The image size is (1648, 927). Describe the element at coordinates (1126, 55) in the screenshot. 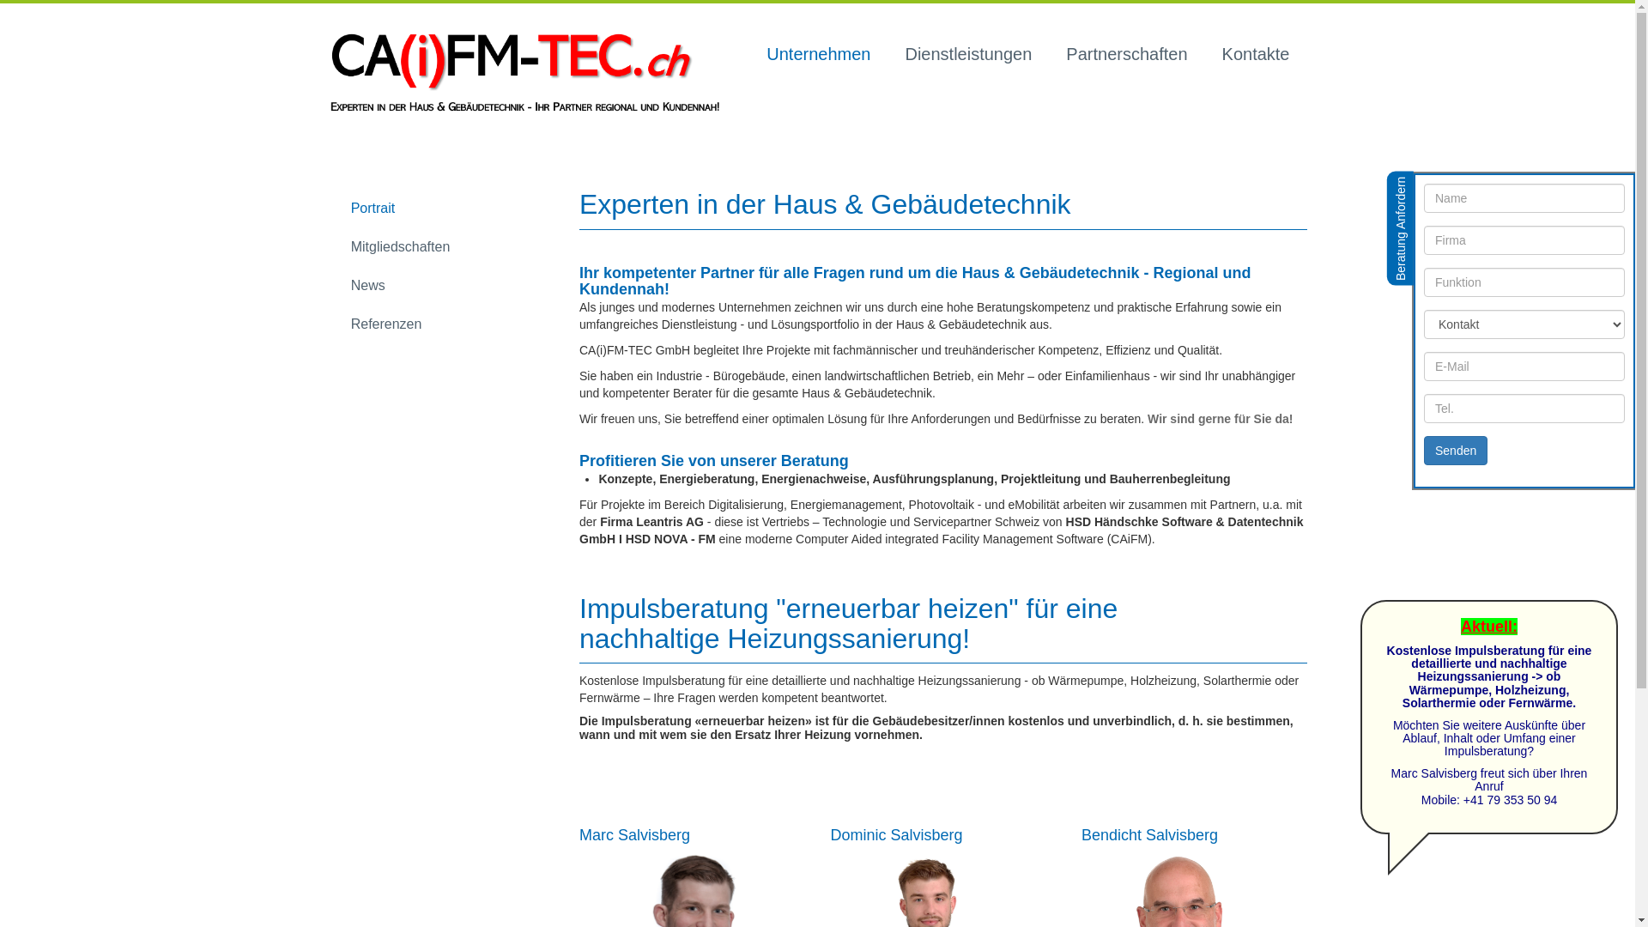

I see `Partnerschaften` at that location.